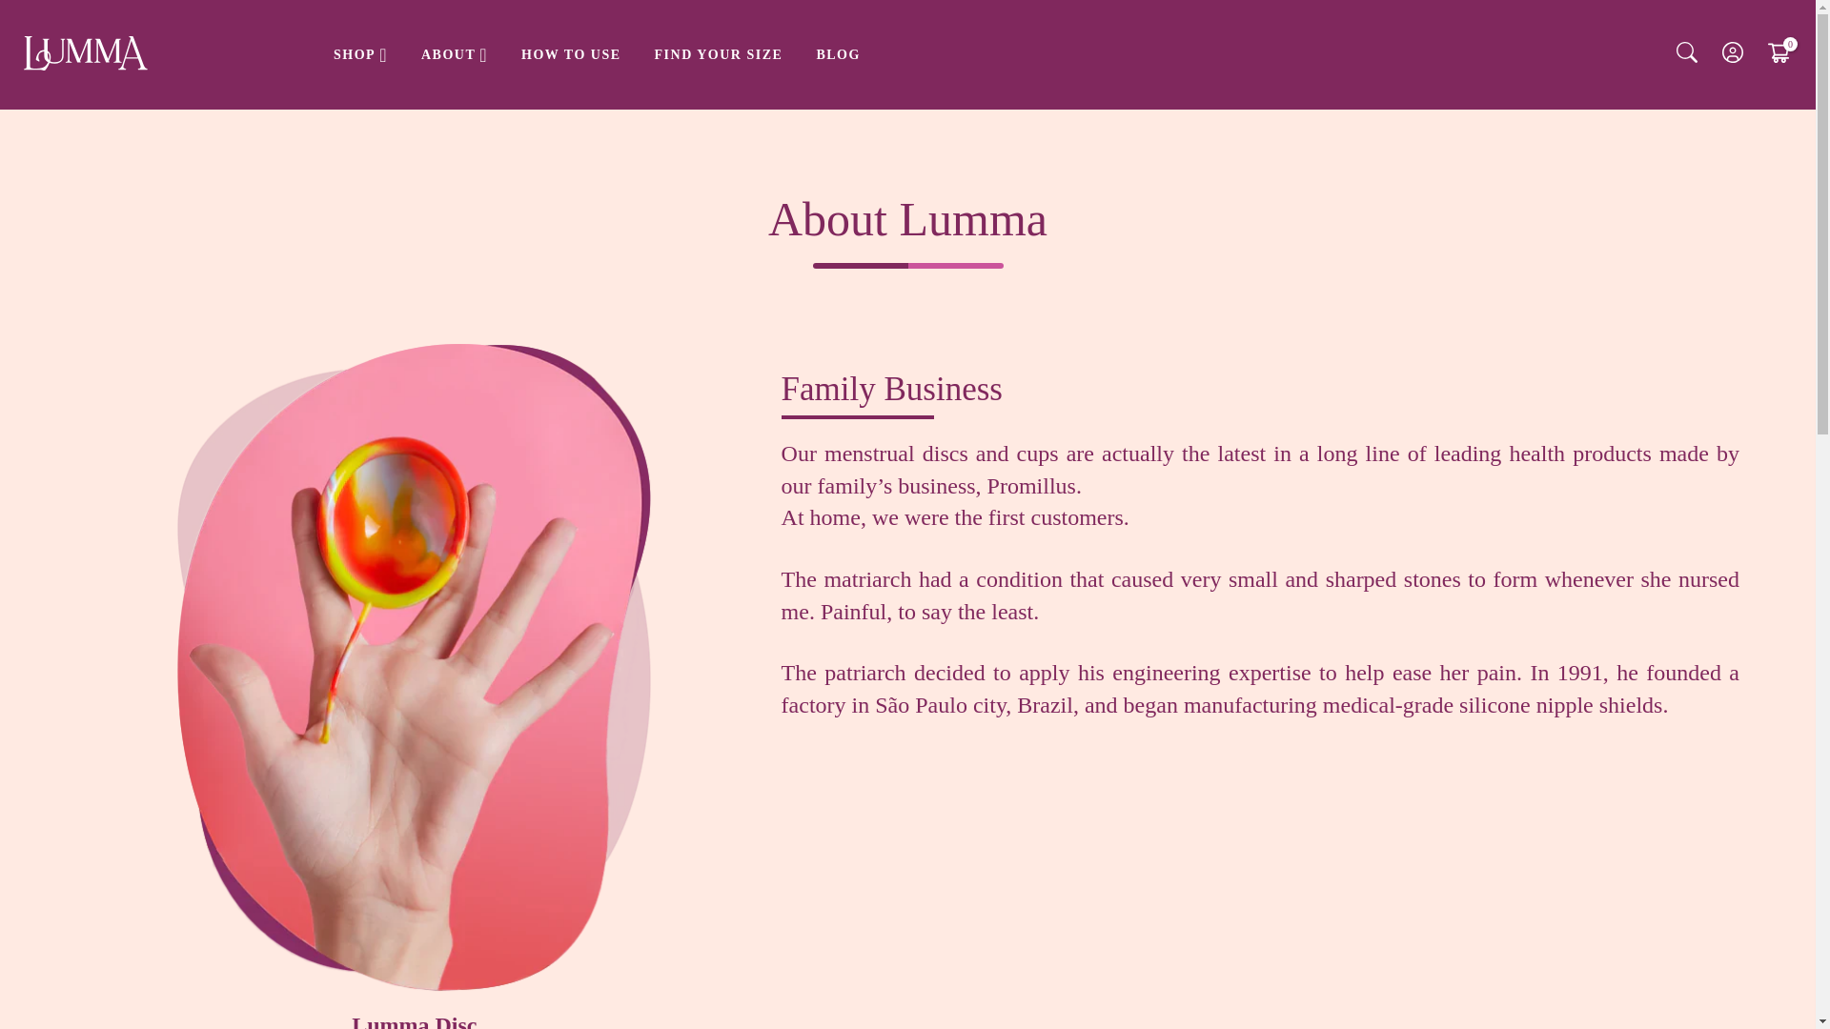 The height and width of the screenshot is (1029, 1830). Describe the element at coordinates (838, 54) in the screenshot. I see `BLOG` at that location.